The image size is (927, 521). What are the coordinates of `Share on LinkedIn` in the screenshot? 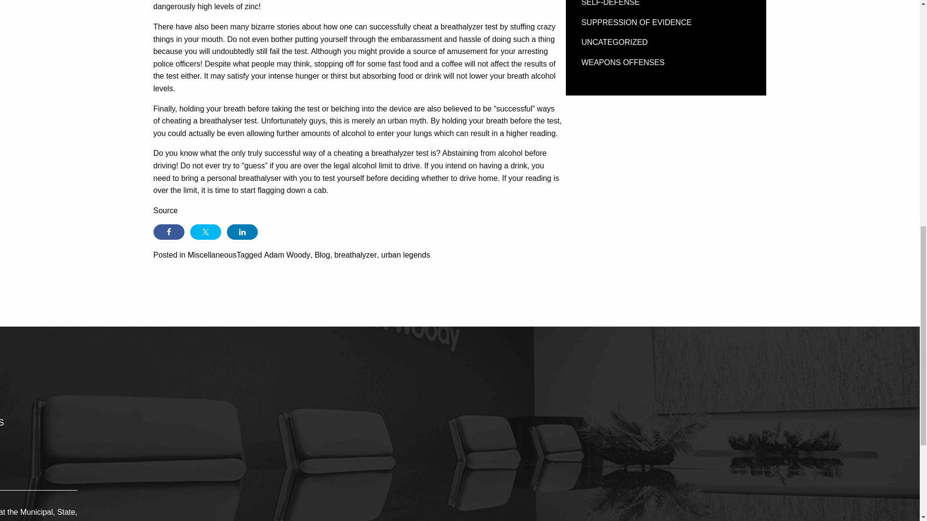 It's located at (242, 232).